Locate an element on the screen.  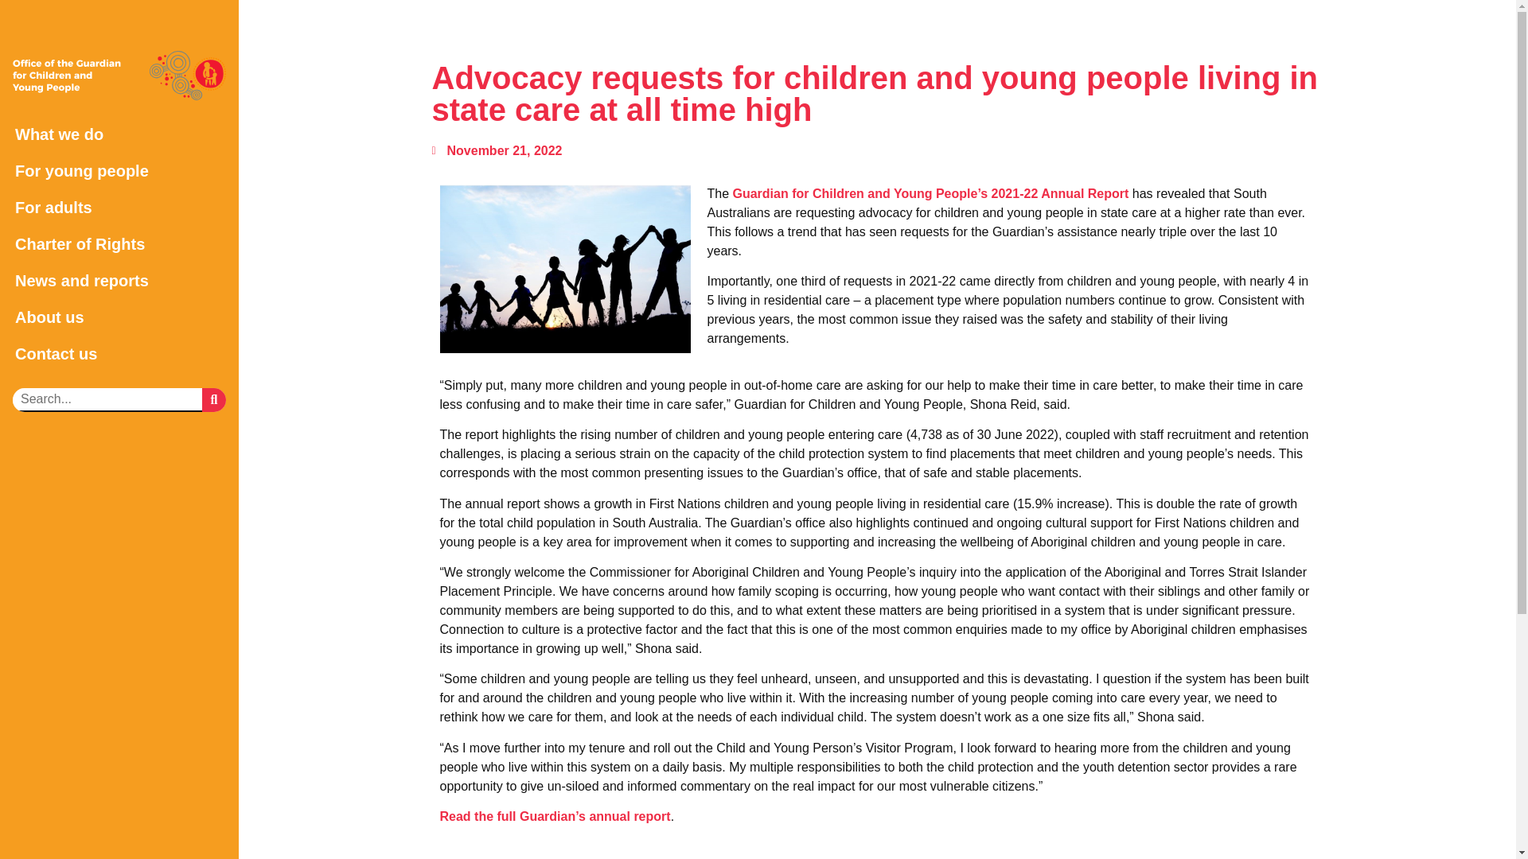
For adults is located at coordinates (119, 207).